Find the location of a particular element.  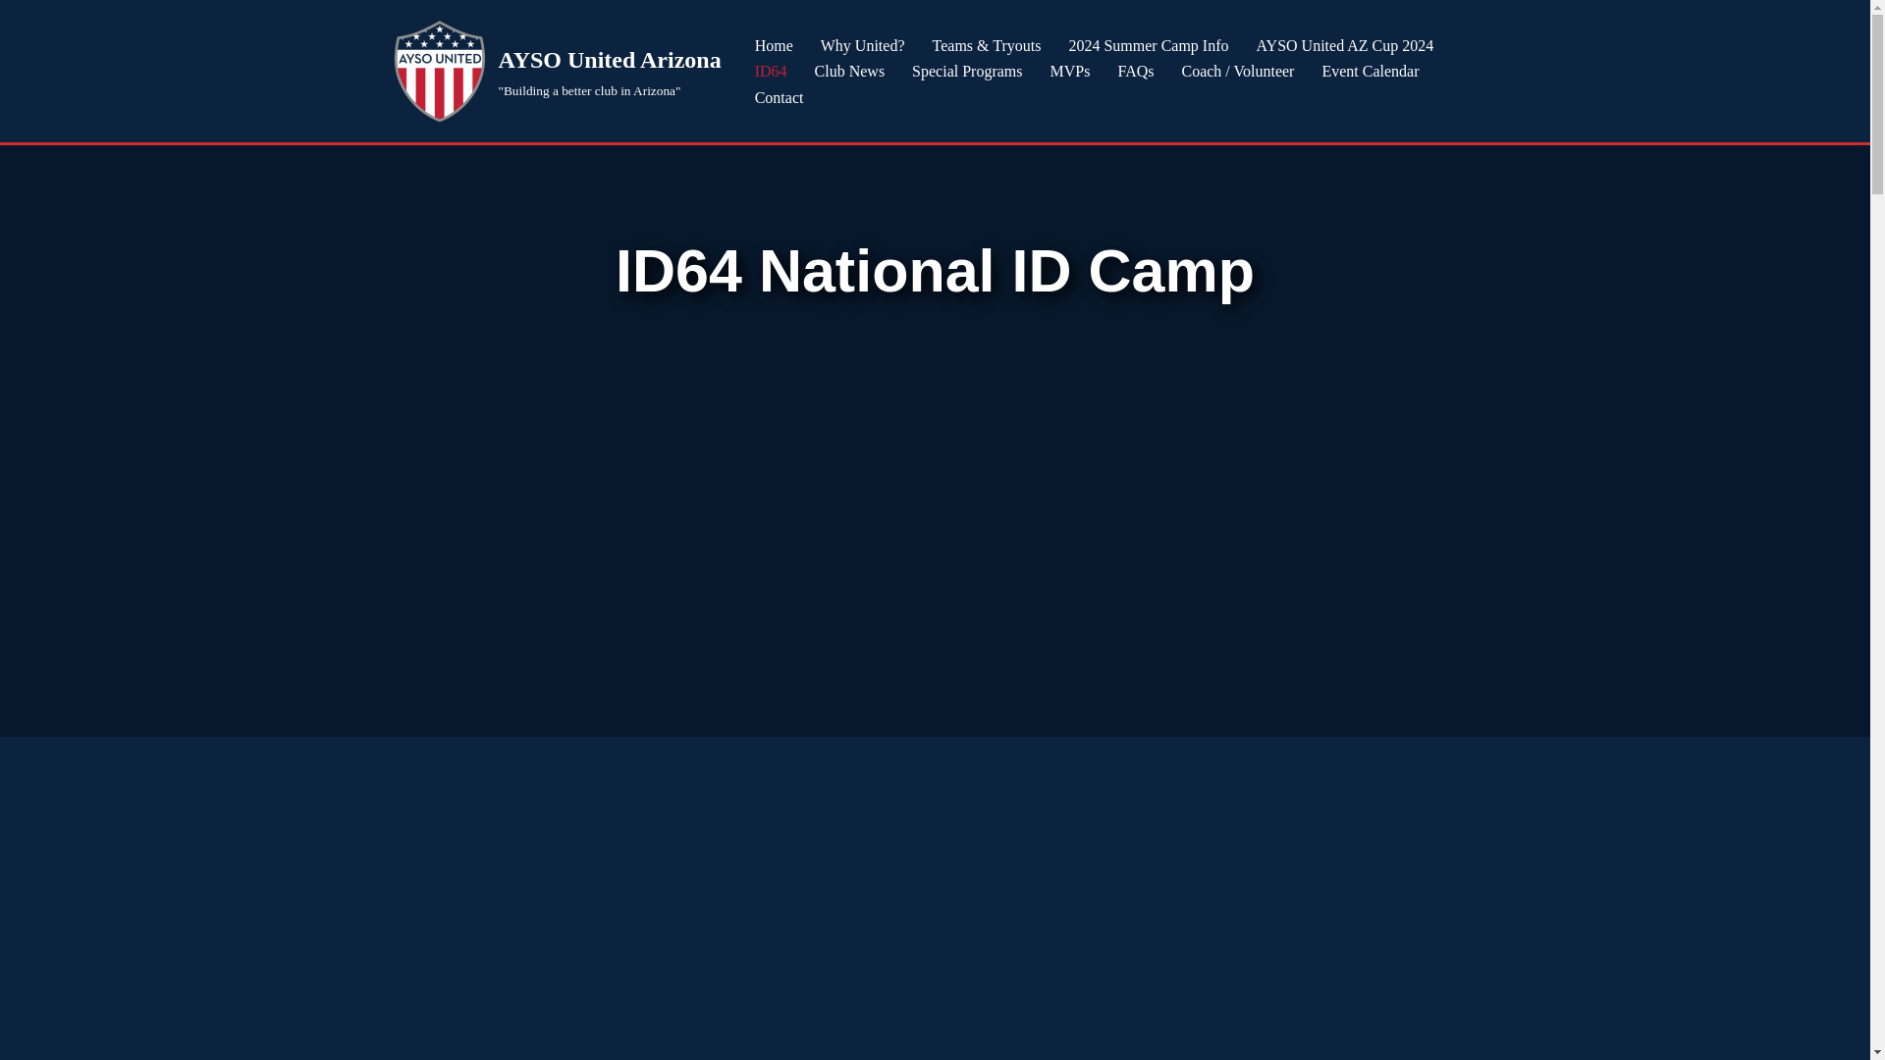

MVPs is located at coordinates (1070, 71).